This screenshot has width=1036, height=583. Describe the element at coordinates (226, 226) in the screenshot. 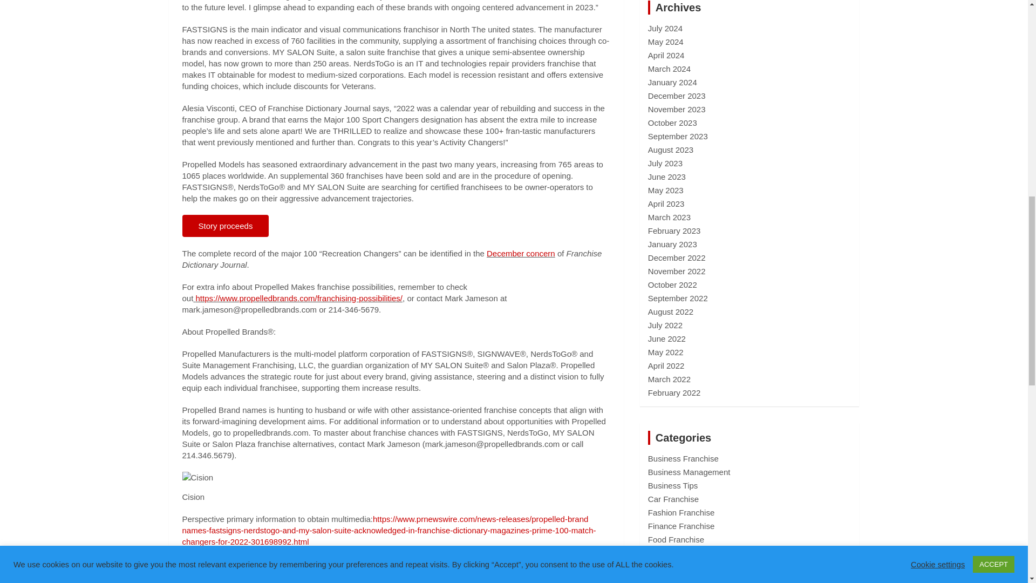

I see `Story proceeds` at that location.